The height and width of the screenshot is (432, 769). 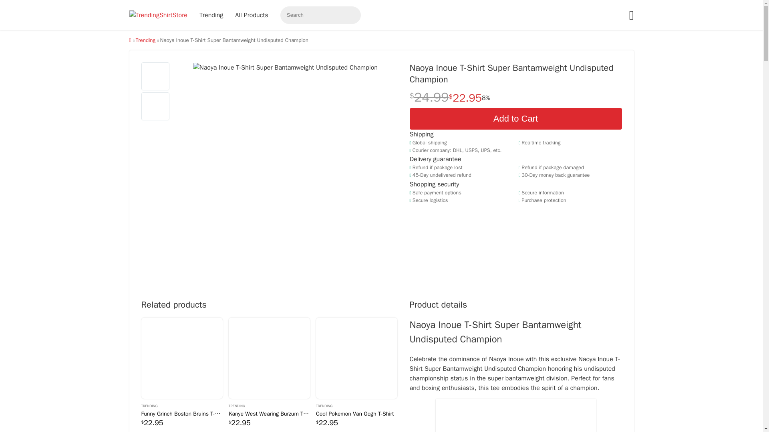 What do you see at coordinates (356, 358) in the screenshot?
I see `Cool Pokemon Van Gogh T-Shirt` at bounding box center [356, 358].